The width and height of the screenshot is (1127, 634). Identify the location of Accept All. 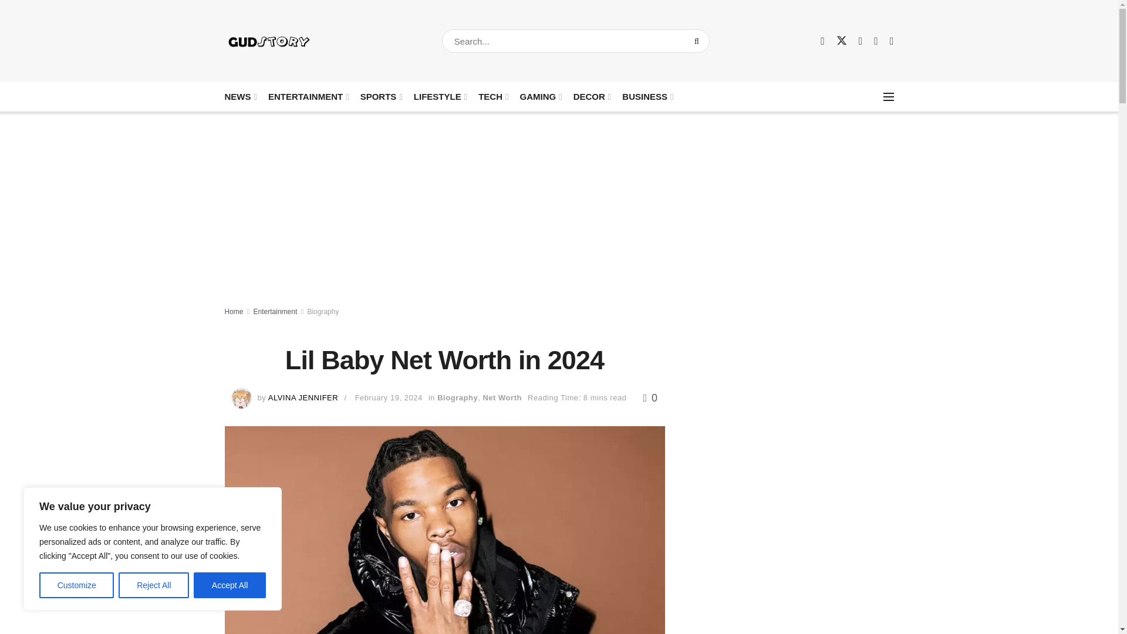
(230, 585).